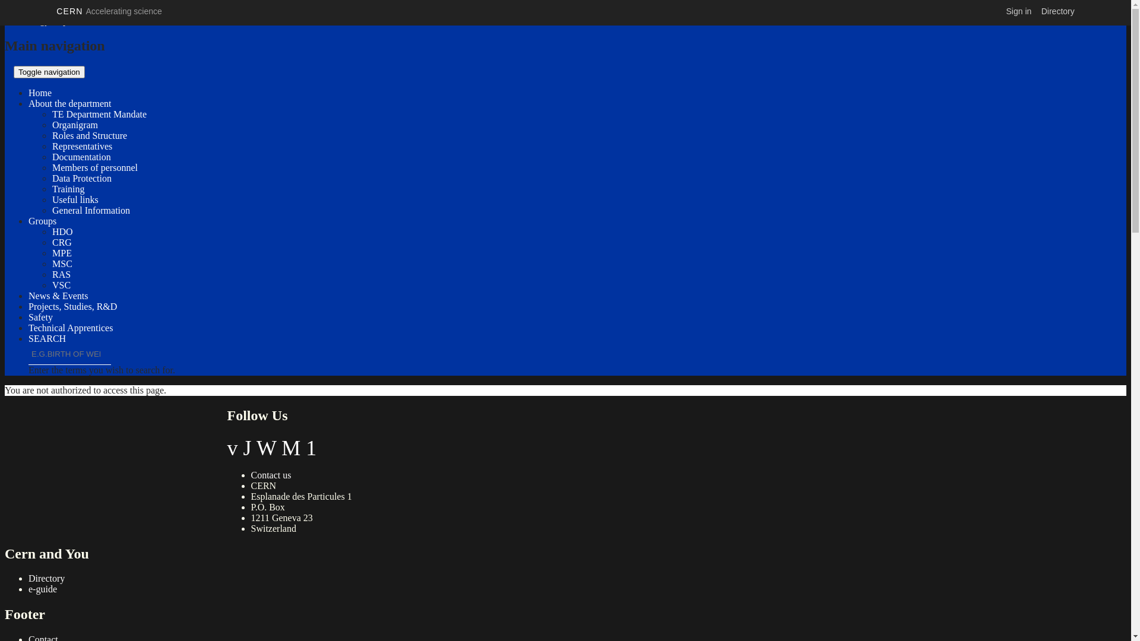  I want to click on MSC, so click(62, 264).